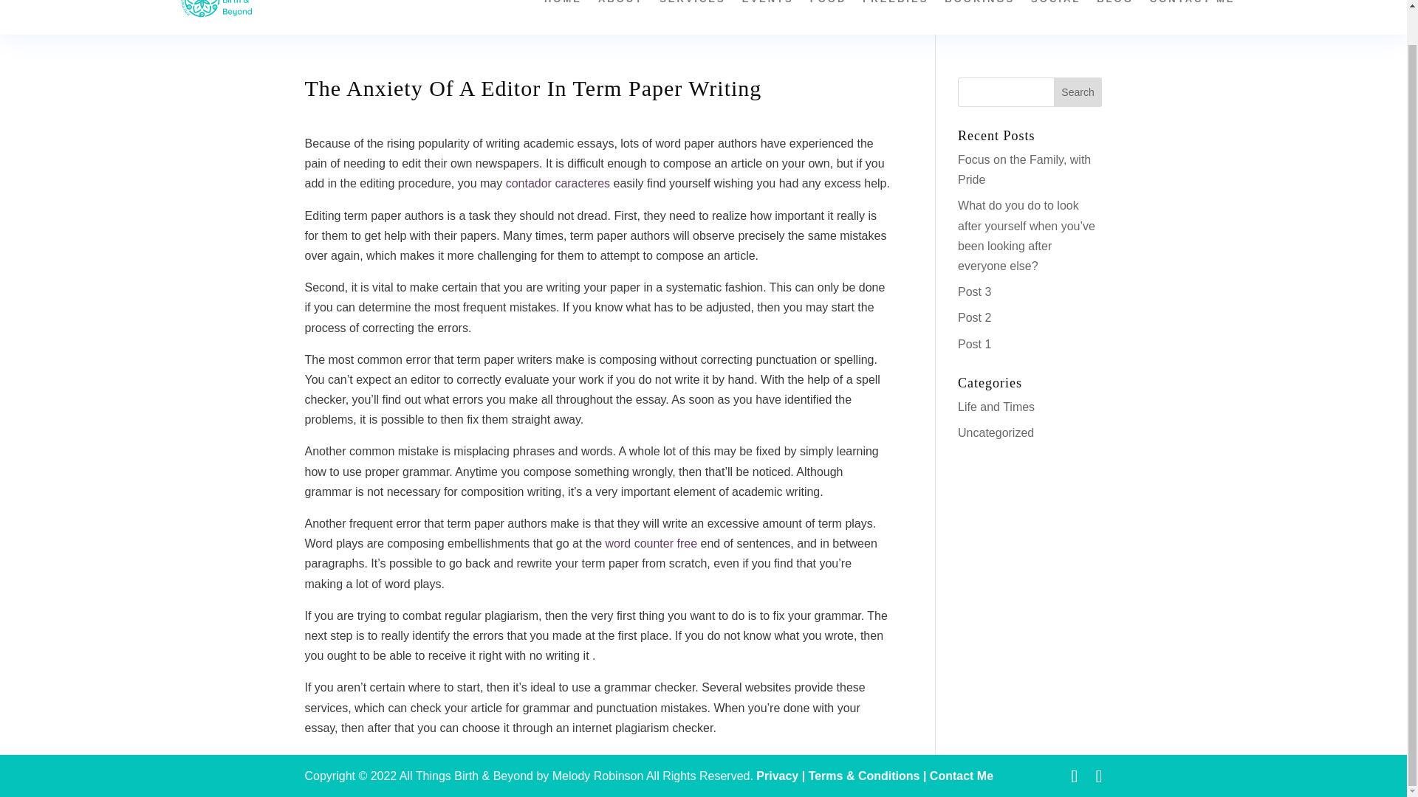 This screenshot has width=1418, height=797. I want to click on word counter free, so click(651, 543).